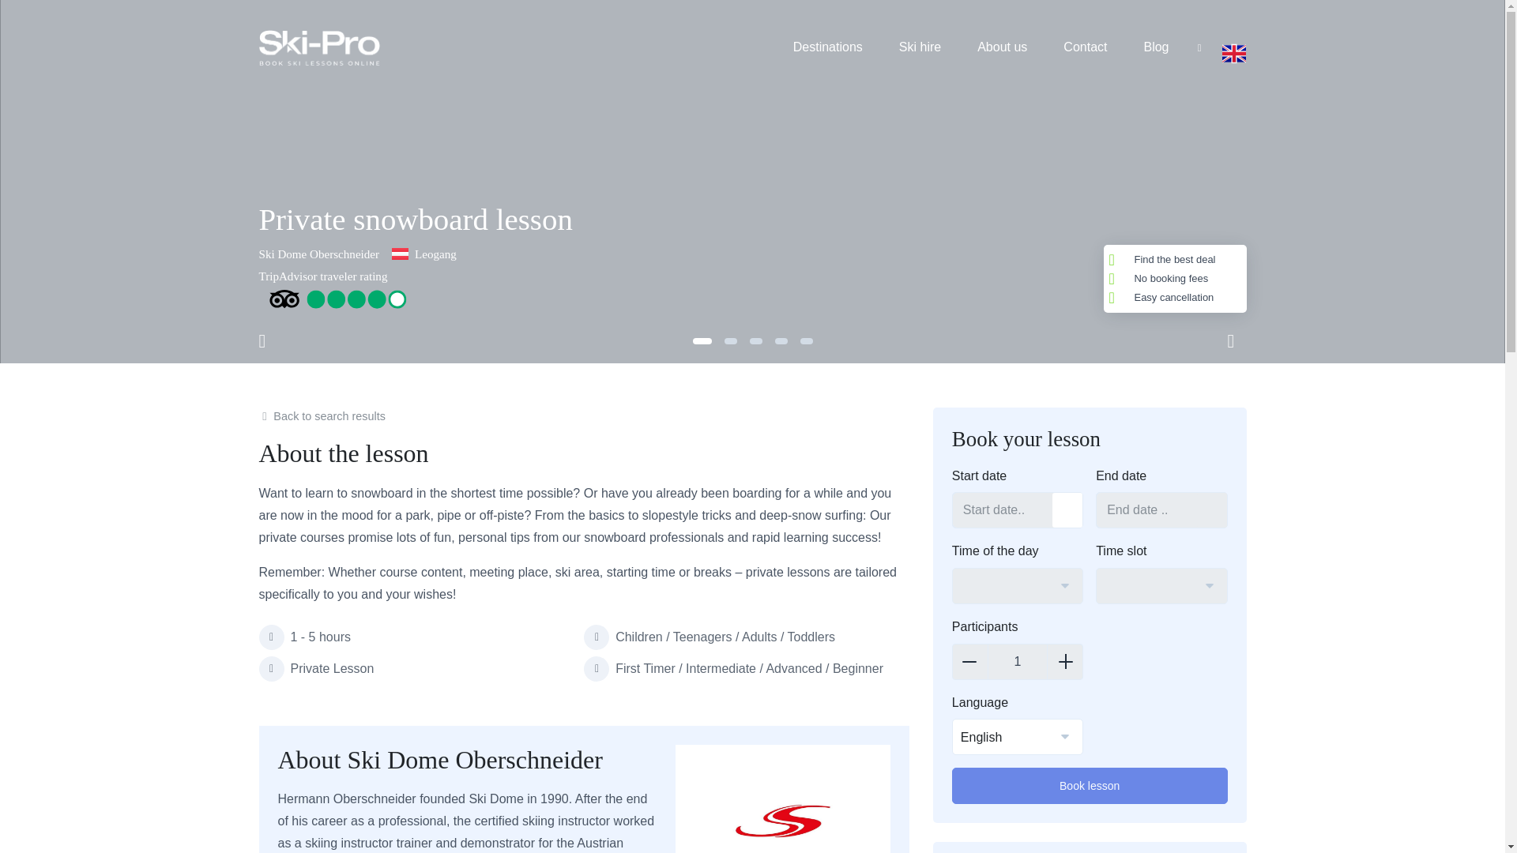  What do you see at coordinates (828, 47) in the screenshot?
I see `Destinations` at bounding box center [828, 47].